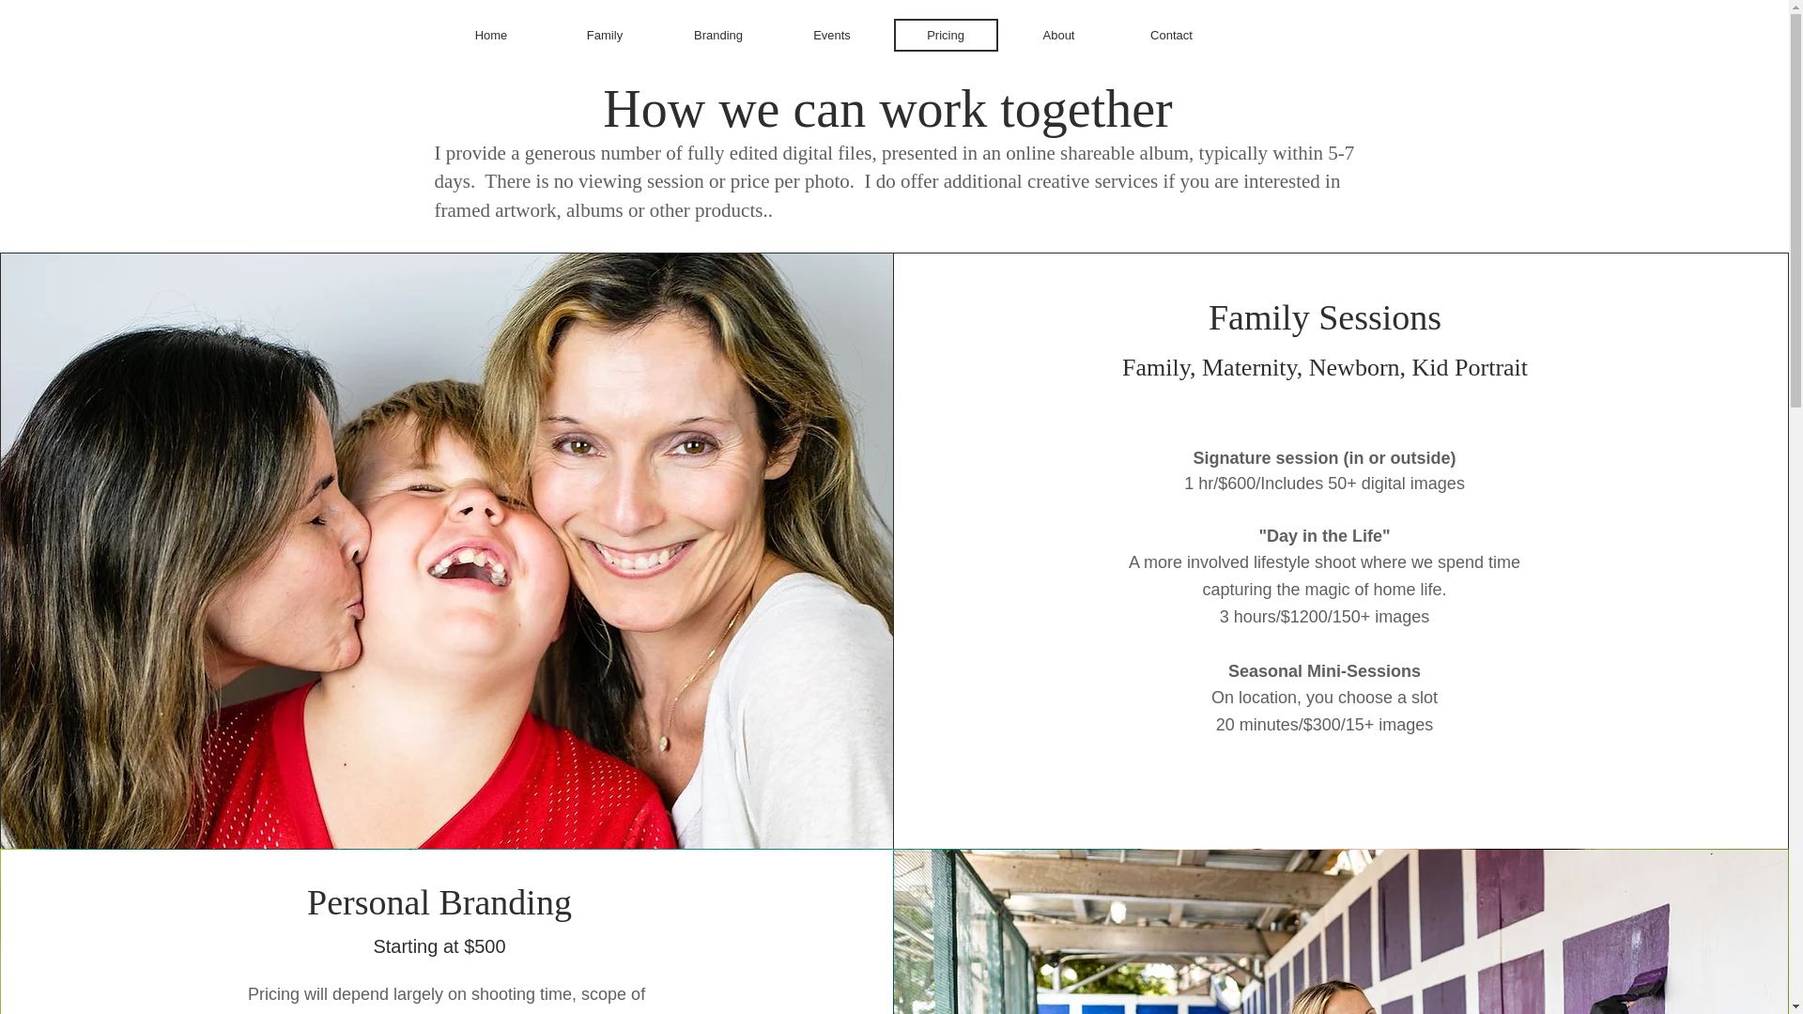 This screenshot has width=1803, height=1014. Describe the element at coordinates (830, 36) in the screenshot. I see `Events` at that location.